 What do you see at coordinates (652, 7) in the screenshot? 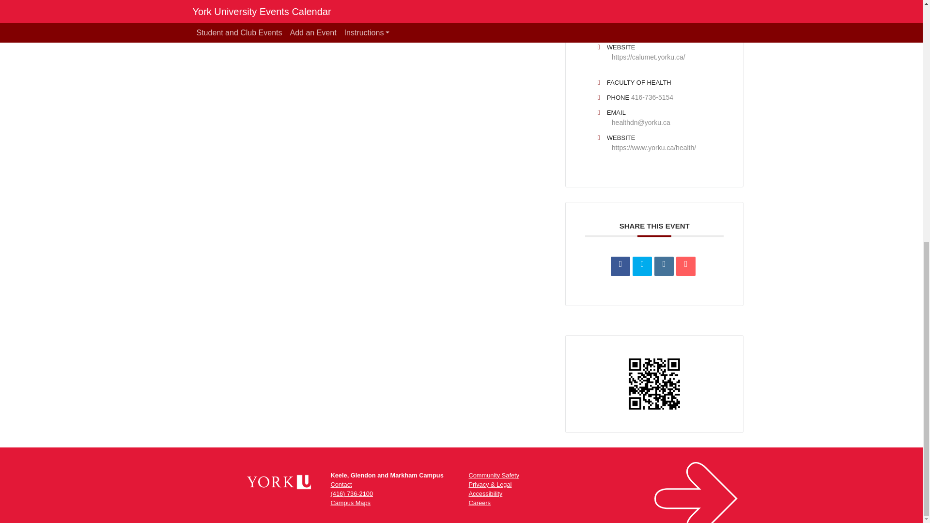
I see `416-736-5098` at bounding box center [652, 7].